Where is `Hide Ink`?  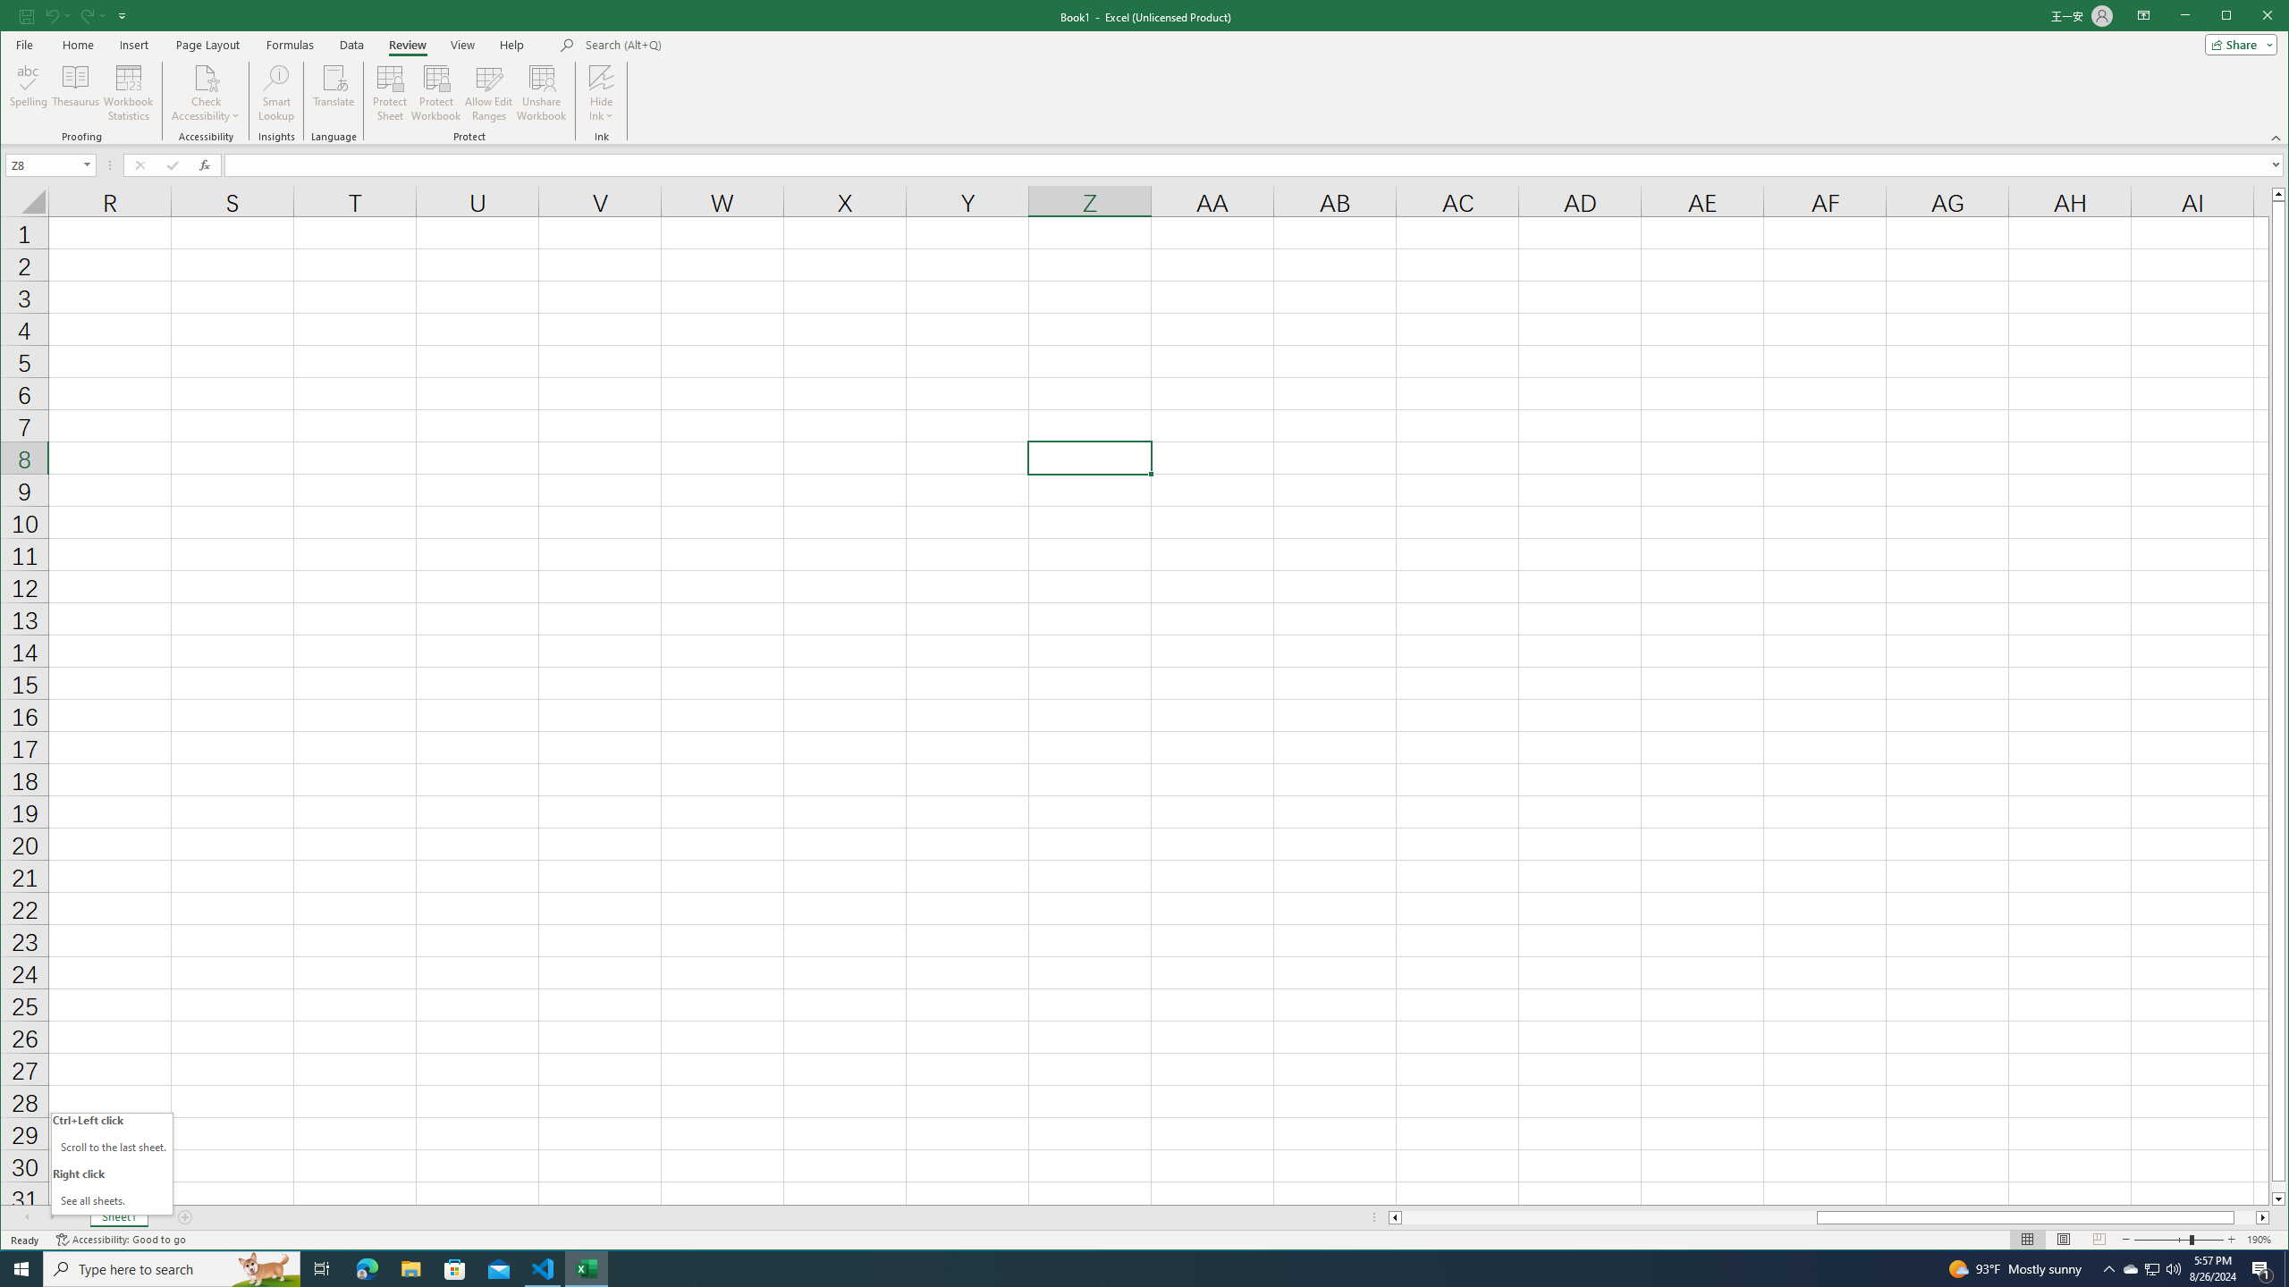 Hide Ink is located at coordinates (601, 77).